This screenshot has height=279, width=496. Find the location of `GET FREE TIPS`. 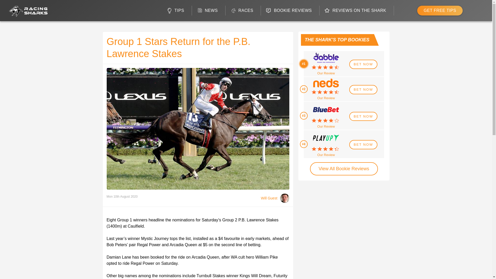

GET FREE TIPS is located at coordinates (440, 10).